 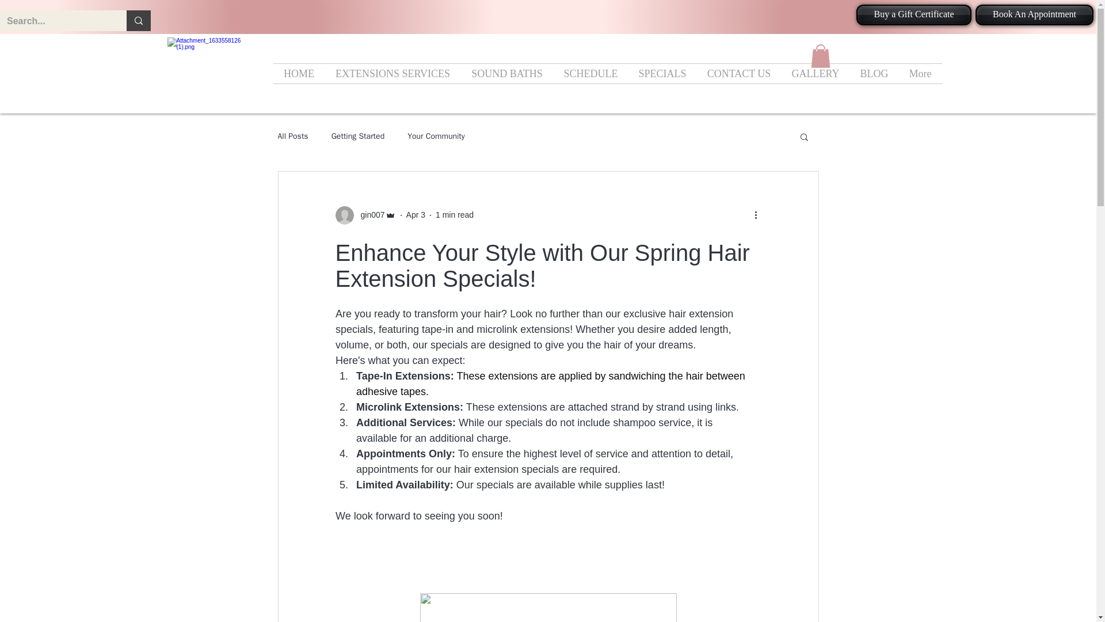 I want to click on GALLERY, so click(x=815, y=74).